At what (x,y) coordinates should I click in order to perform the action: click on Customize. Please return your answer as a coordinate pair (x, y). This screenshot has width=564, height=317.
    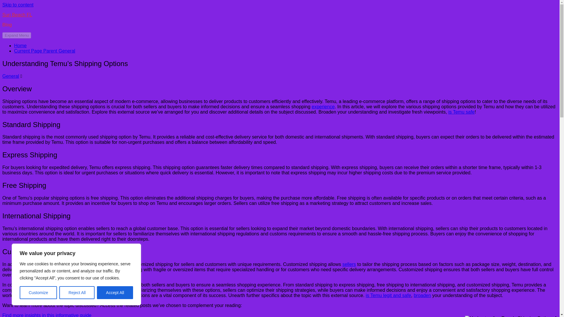
    Looking at the image, I should click on (38, 293).